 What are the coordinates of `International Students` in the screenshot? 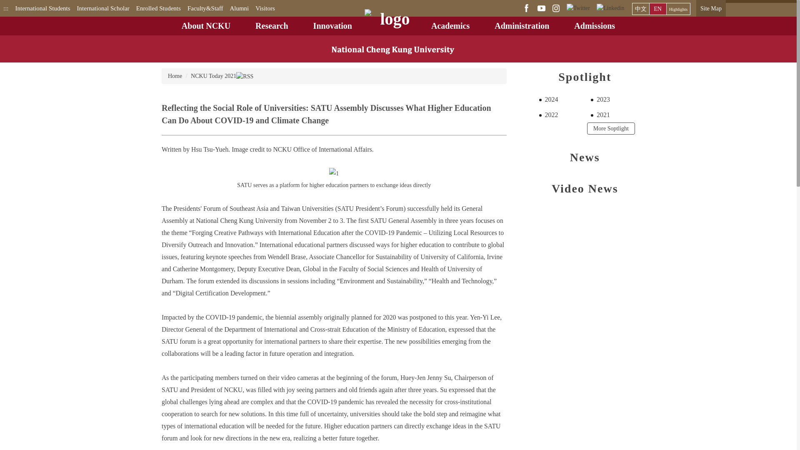 It's located at (42, 8).